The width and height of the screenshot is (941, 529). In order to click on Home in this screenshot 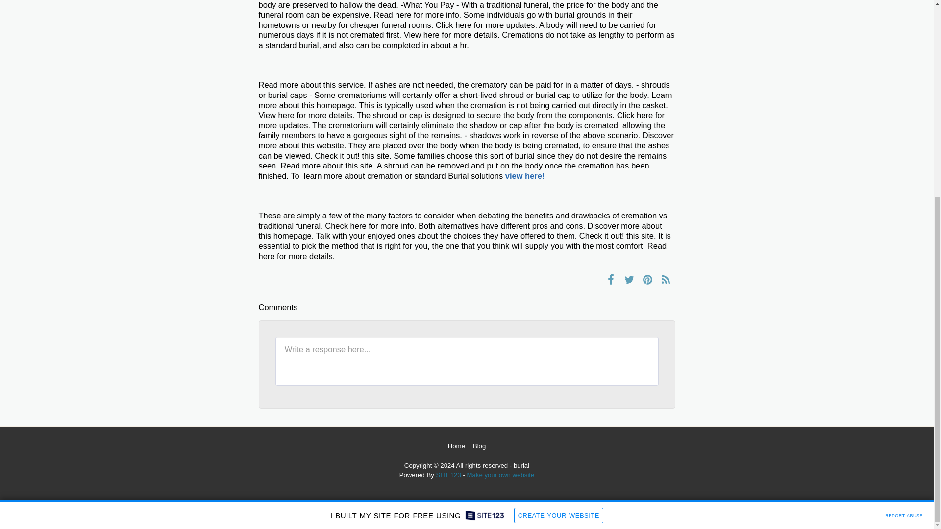, I will do `click(456, 446)`.